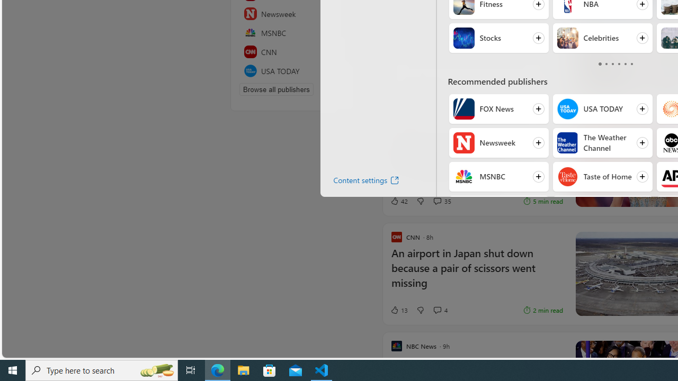 The height and width of the screenshot is (381, 678). I want to click on Follow Newsweek, so click(498, 143).